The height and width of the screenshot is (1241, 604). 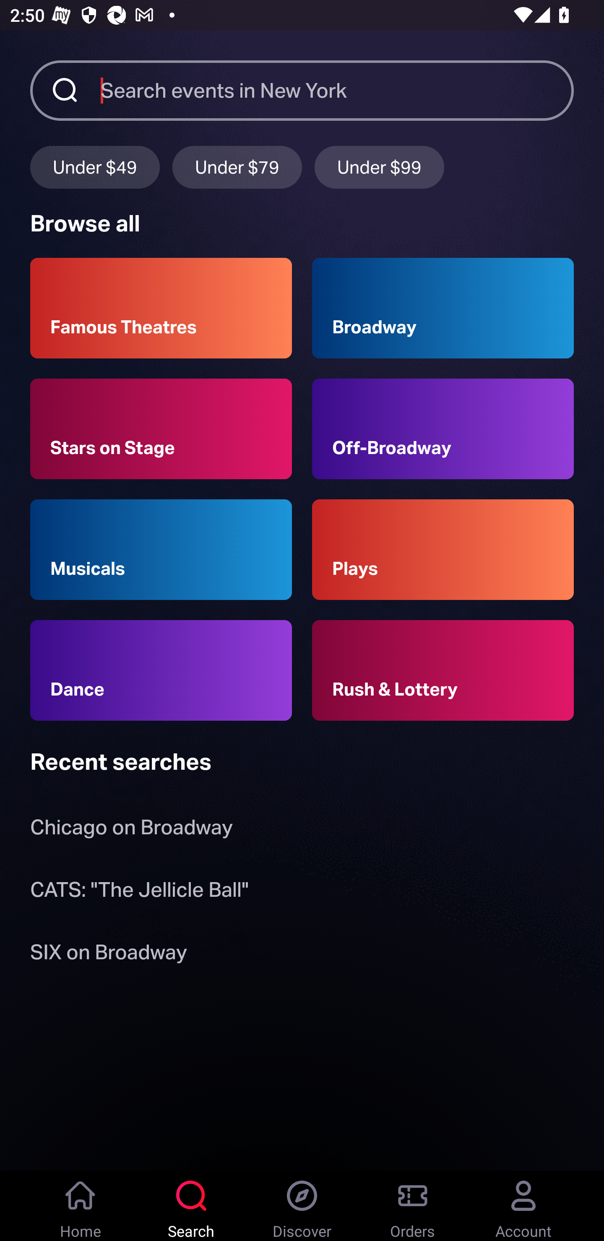 What do you see at coordinates (161, 549) in the screenshot?
I see `Musicals` at bounding box center [161, 549].